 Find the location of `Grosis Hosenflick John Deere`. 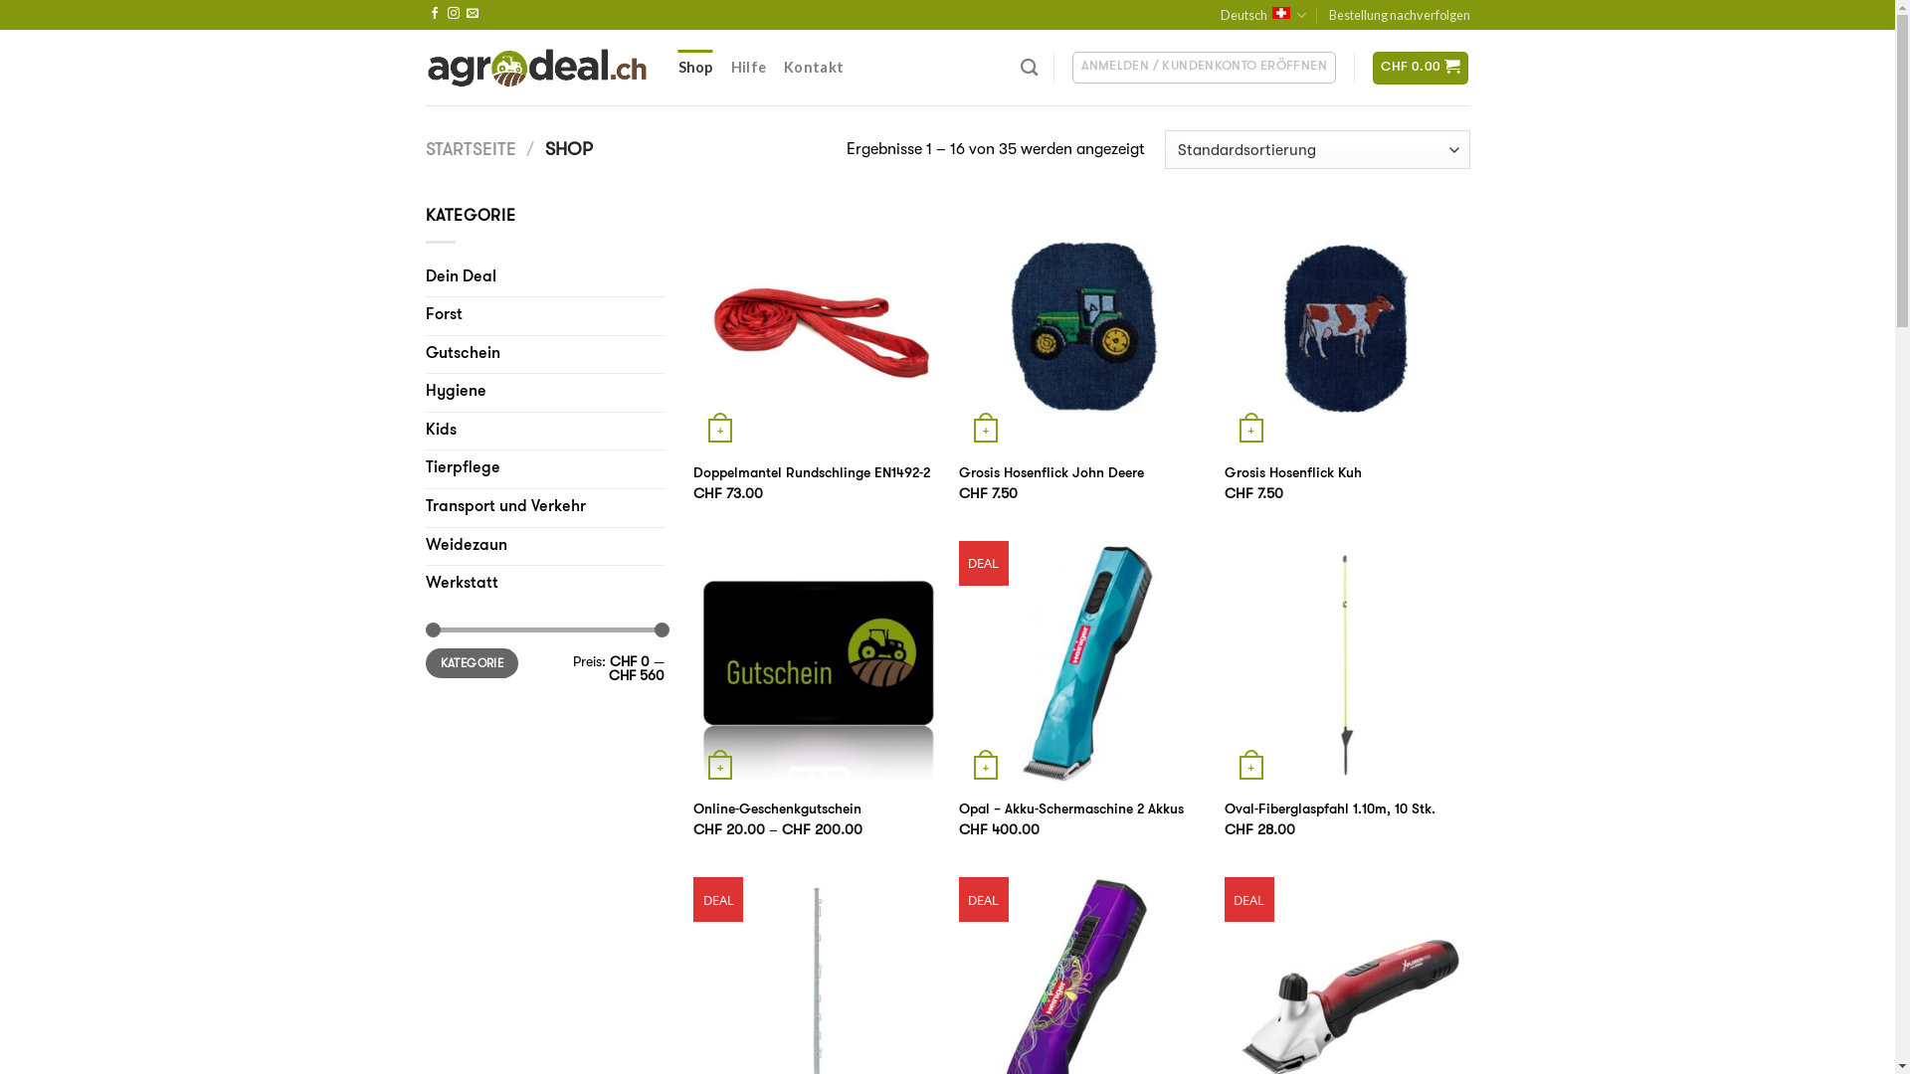

Grosis Hosenflick John Deere is located at coordinates (1051, 475).